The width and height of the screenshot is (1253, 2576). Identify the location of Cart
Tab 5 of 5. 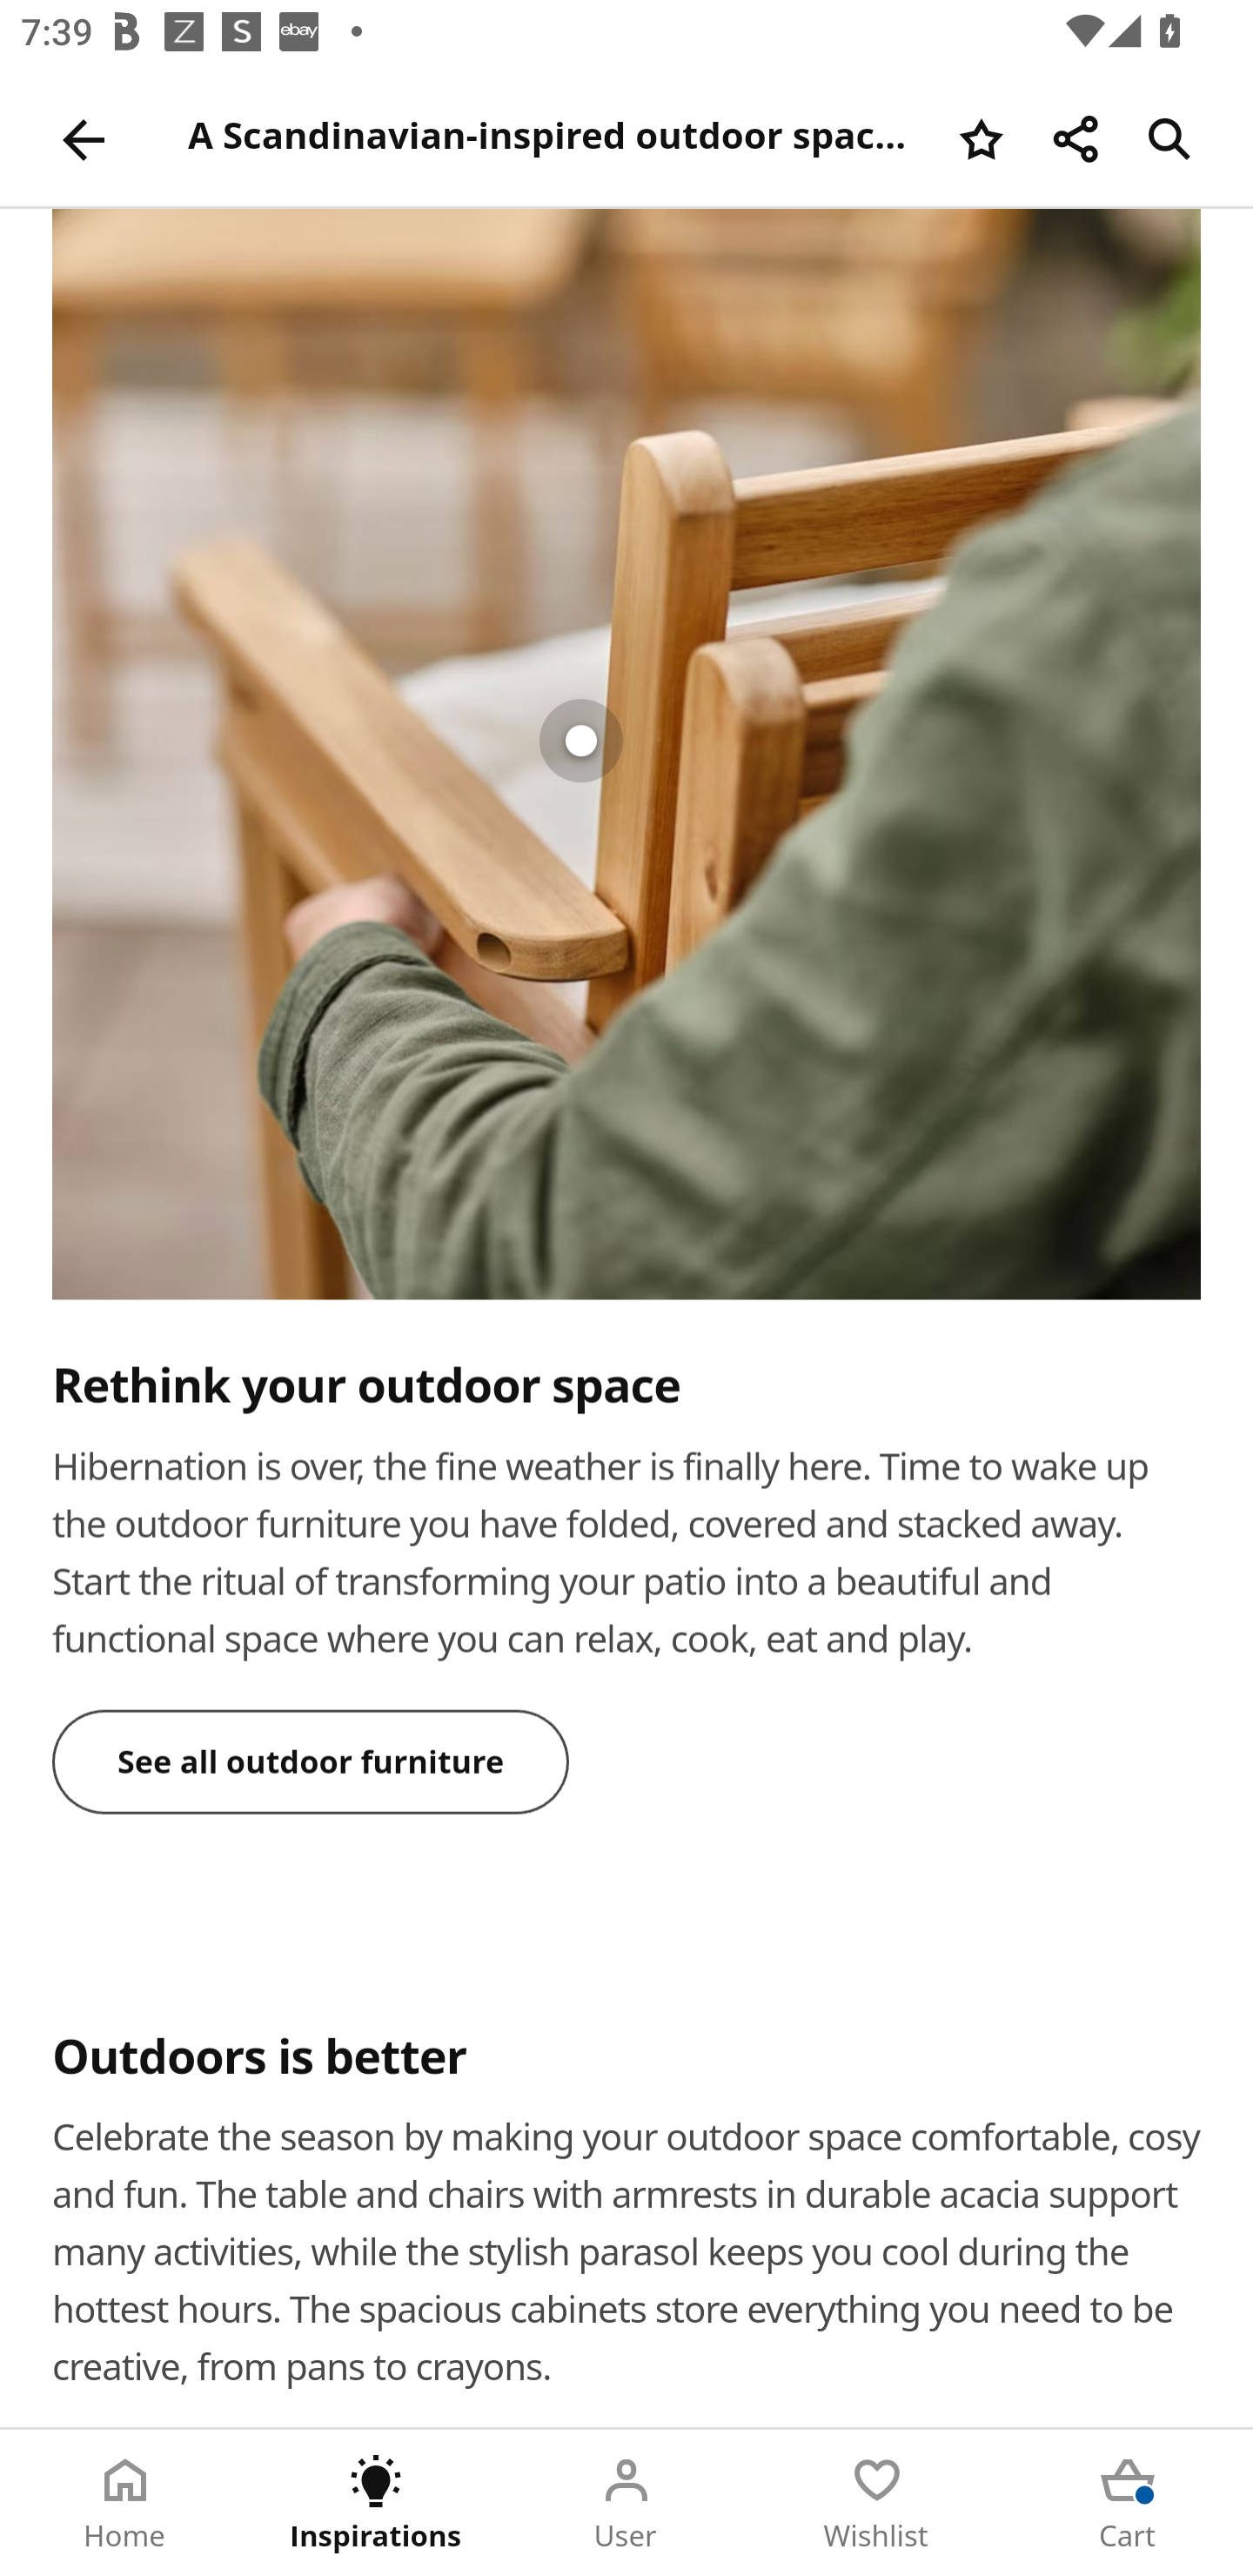
(1128, 2503).